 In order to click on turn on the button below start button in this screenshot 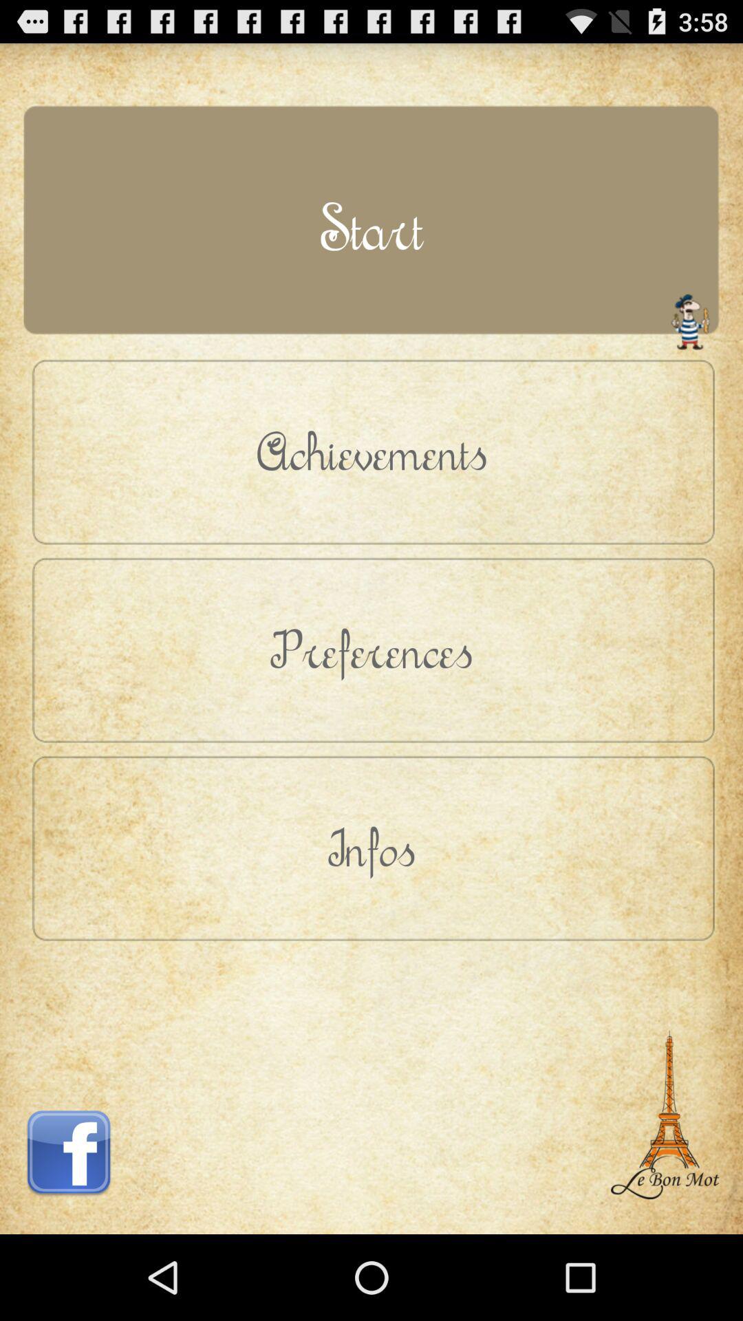, I will do `click(371, 451)`.